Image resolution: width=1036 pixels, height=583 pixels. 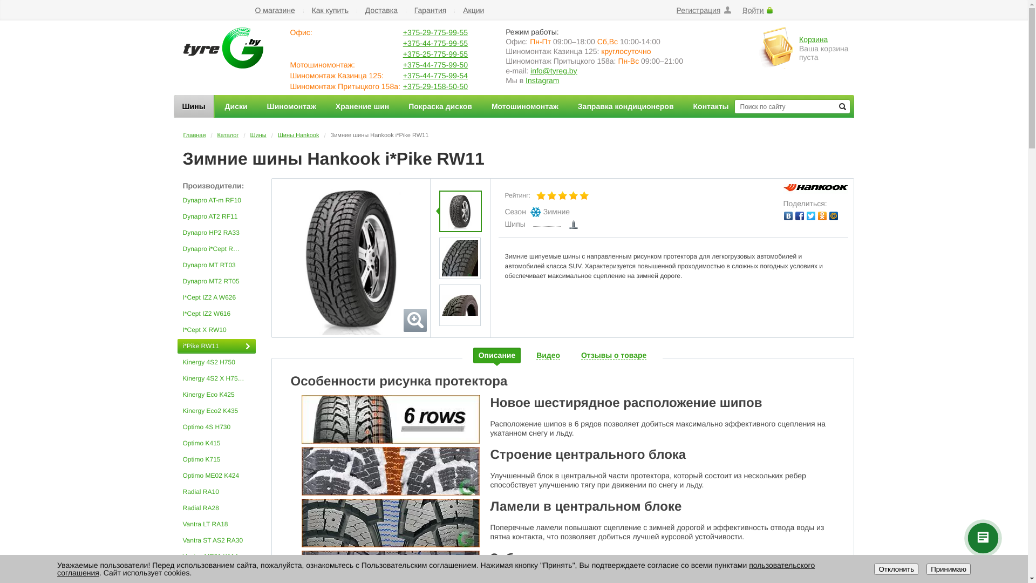 I want to click on info@tyreg.by, so click(x=554, y=71).